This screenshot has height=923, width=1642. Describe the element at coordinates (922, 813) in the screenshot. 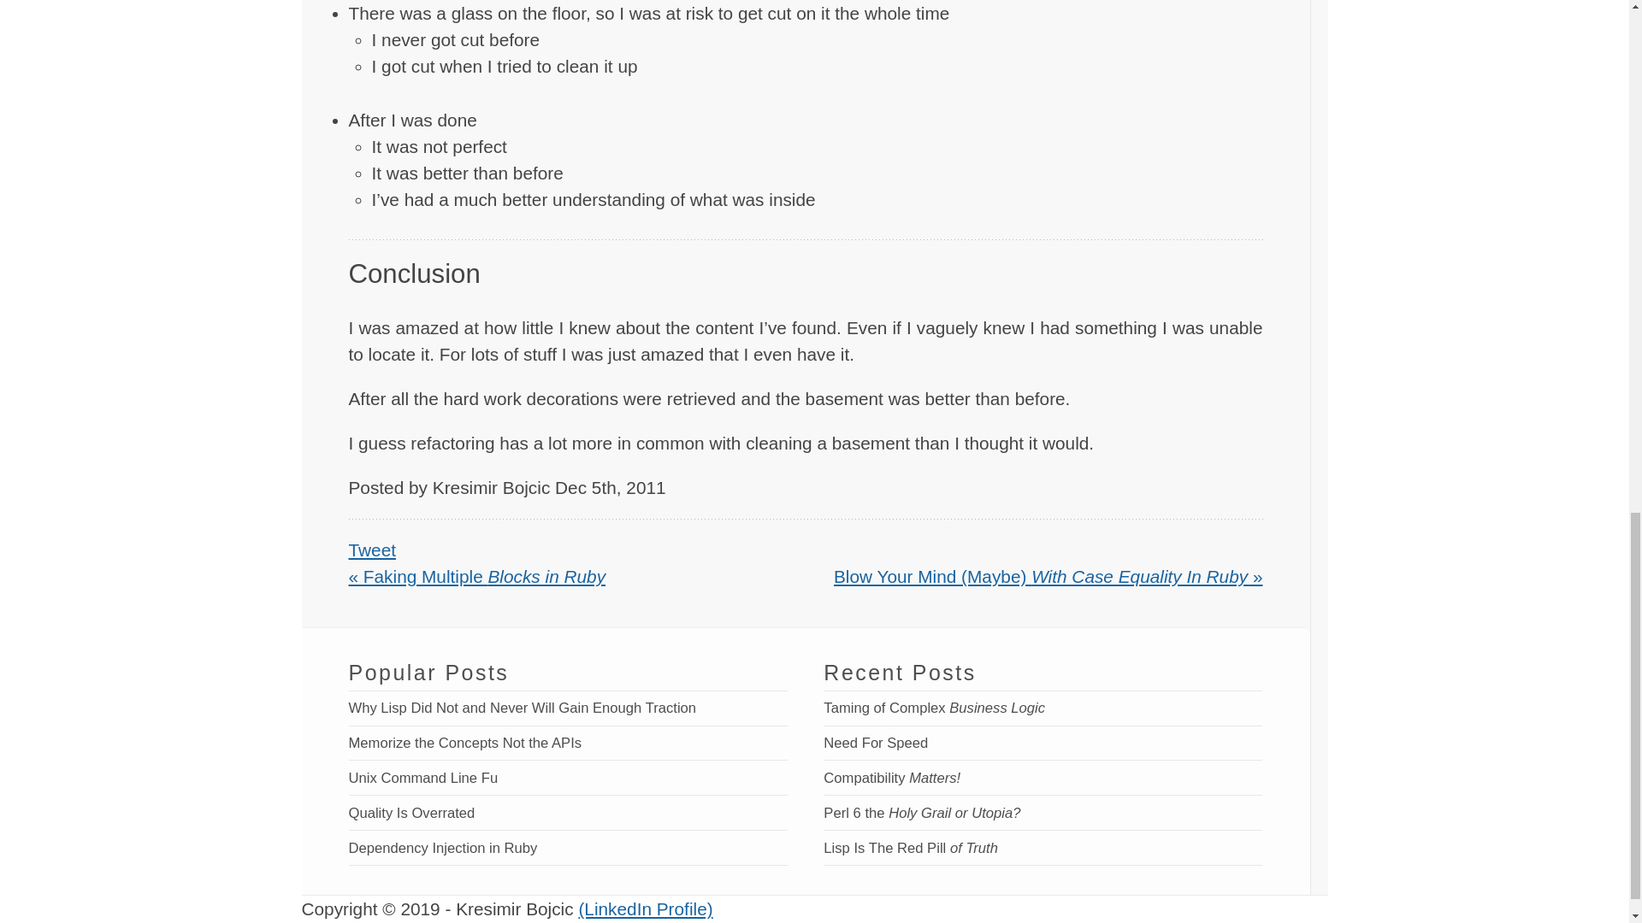

I see `Perl 6 the Holy Grail or Utopia?` at that location.